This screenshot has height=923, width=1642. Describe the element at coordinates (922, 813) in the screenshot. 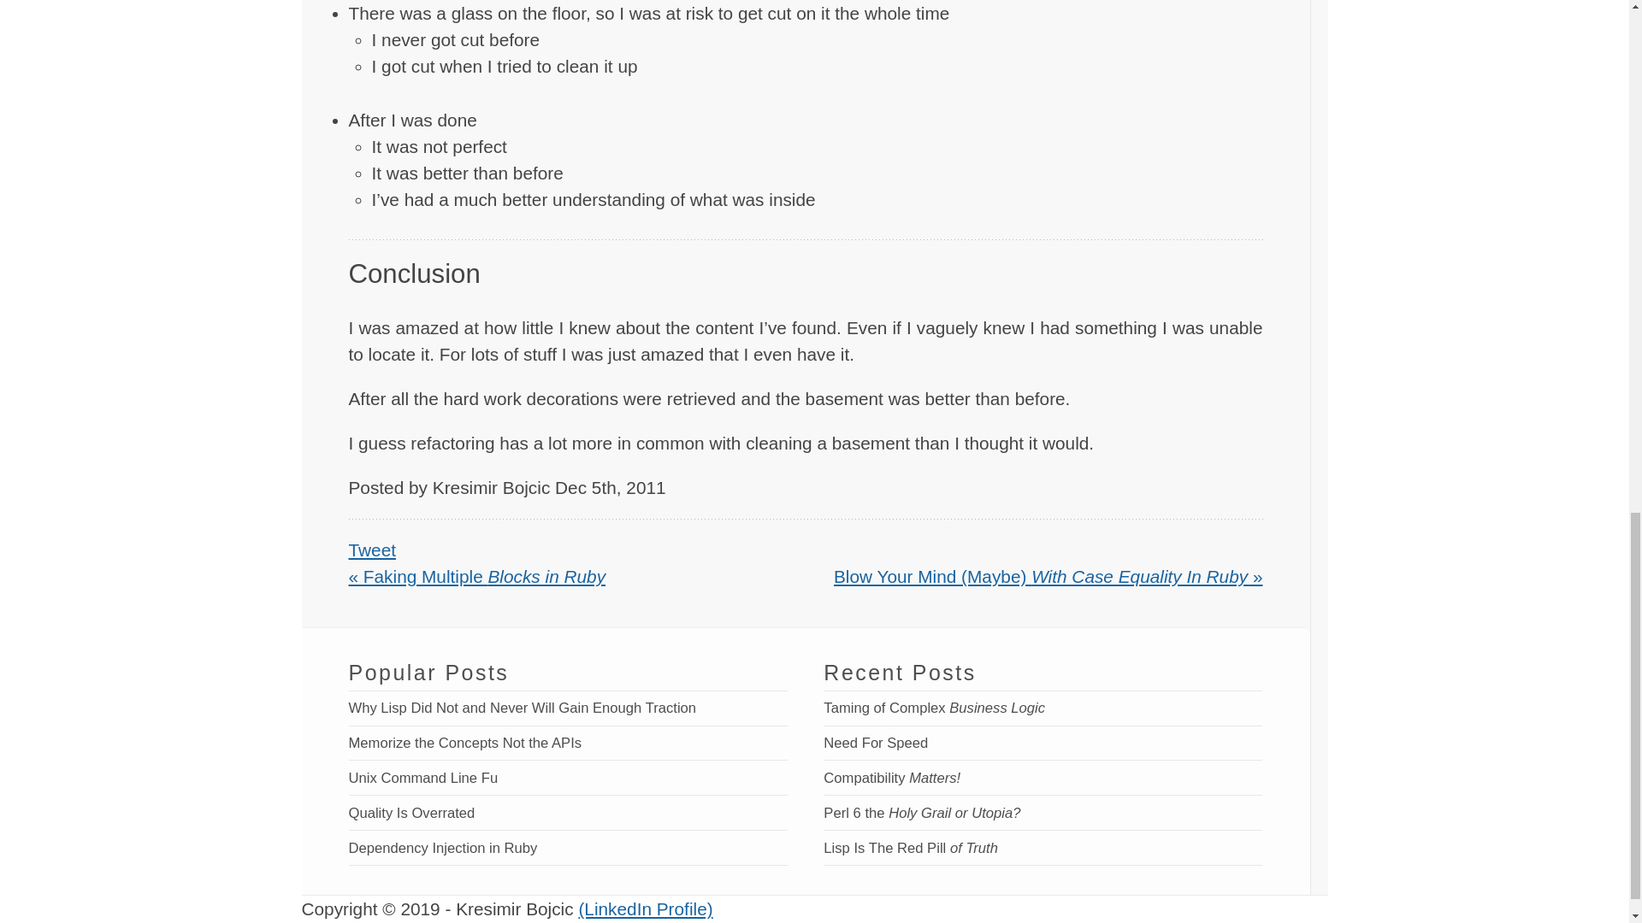

I see `Perl 6 the Holy Grail or Utopia?` at that location.